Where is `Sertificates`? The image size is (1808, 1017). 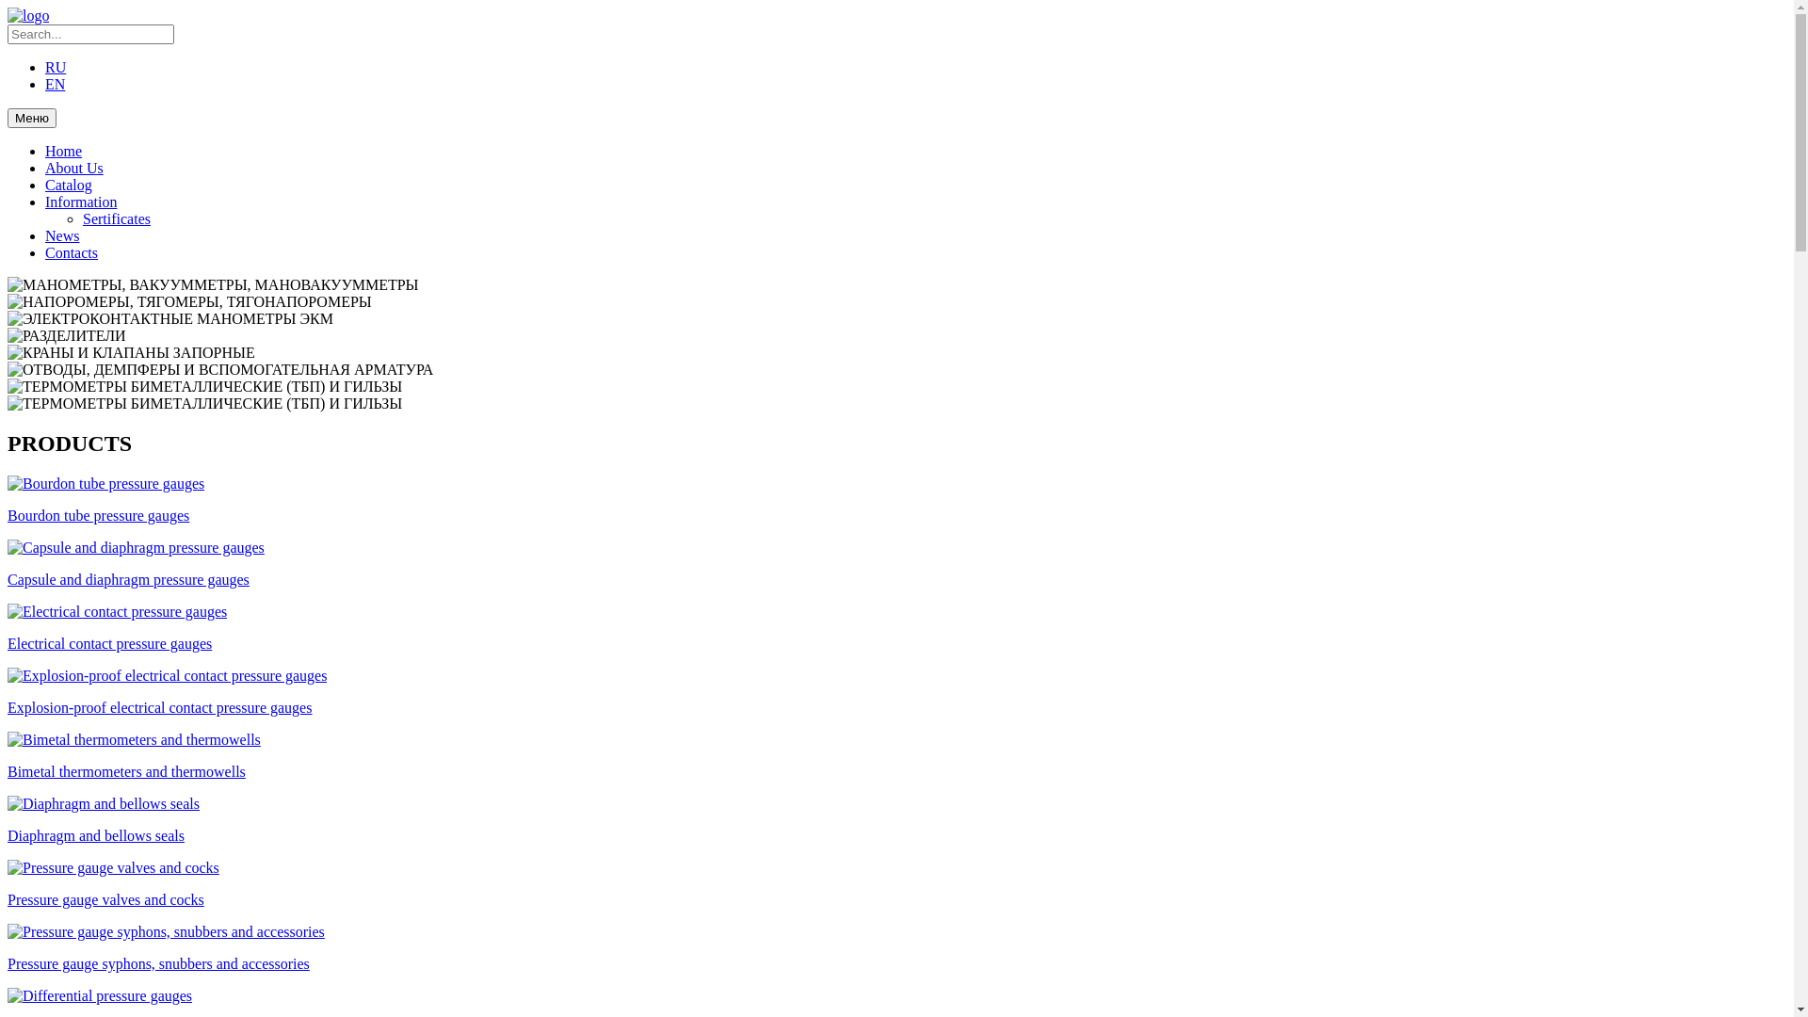 Sertificates is located at coordinates (117, 218).